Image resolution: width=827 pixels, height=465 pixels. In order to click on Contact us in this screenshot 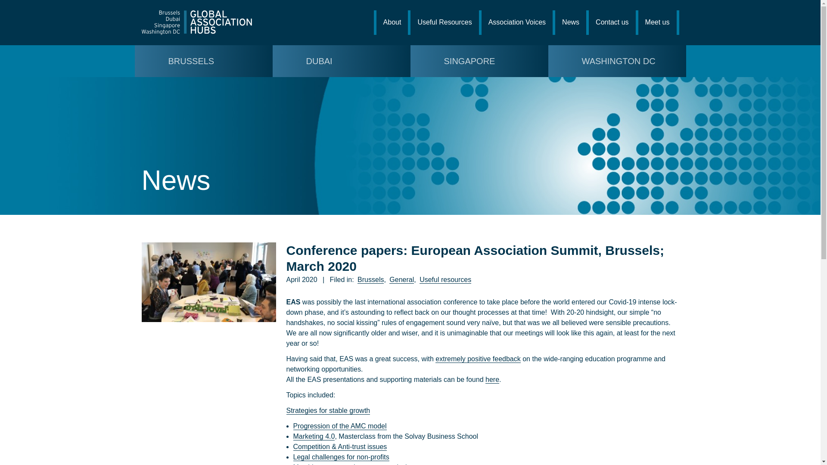, I will do `click(612, 22)`.